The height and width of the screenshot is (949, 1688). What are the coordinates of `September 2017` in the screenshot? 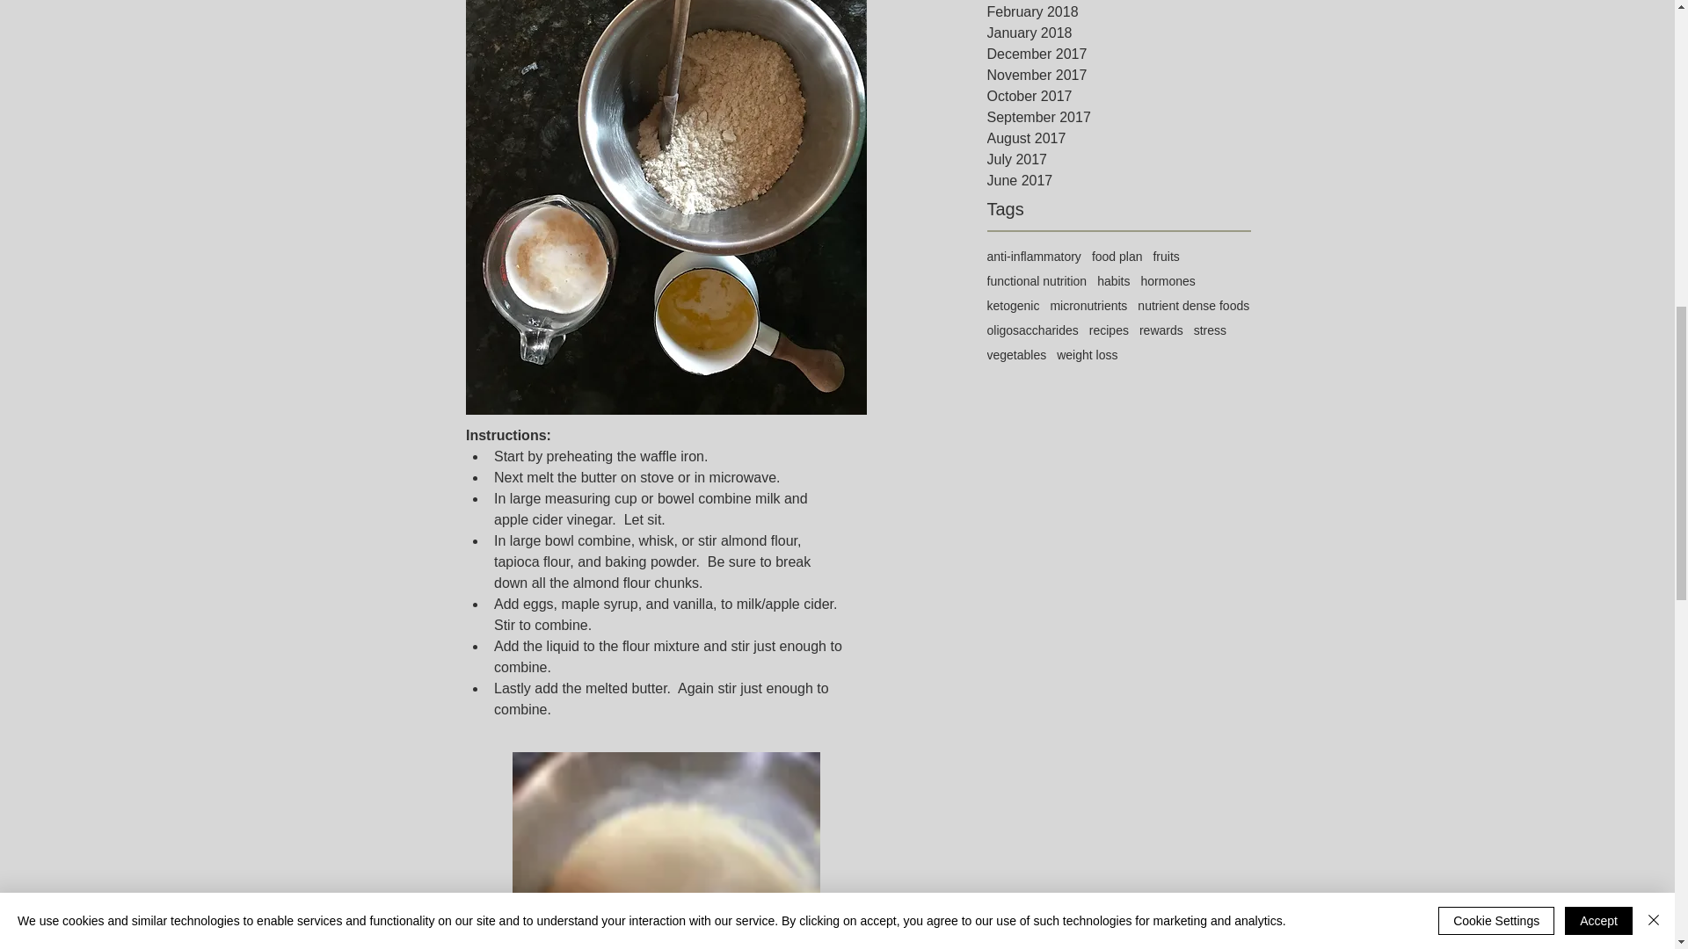 It's located at (1118, 118).